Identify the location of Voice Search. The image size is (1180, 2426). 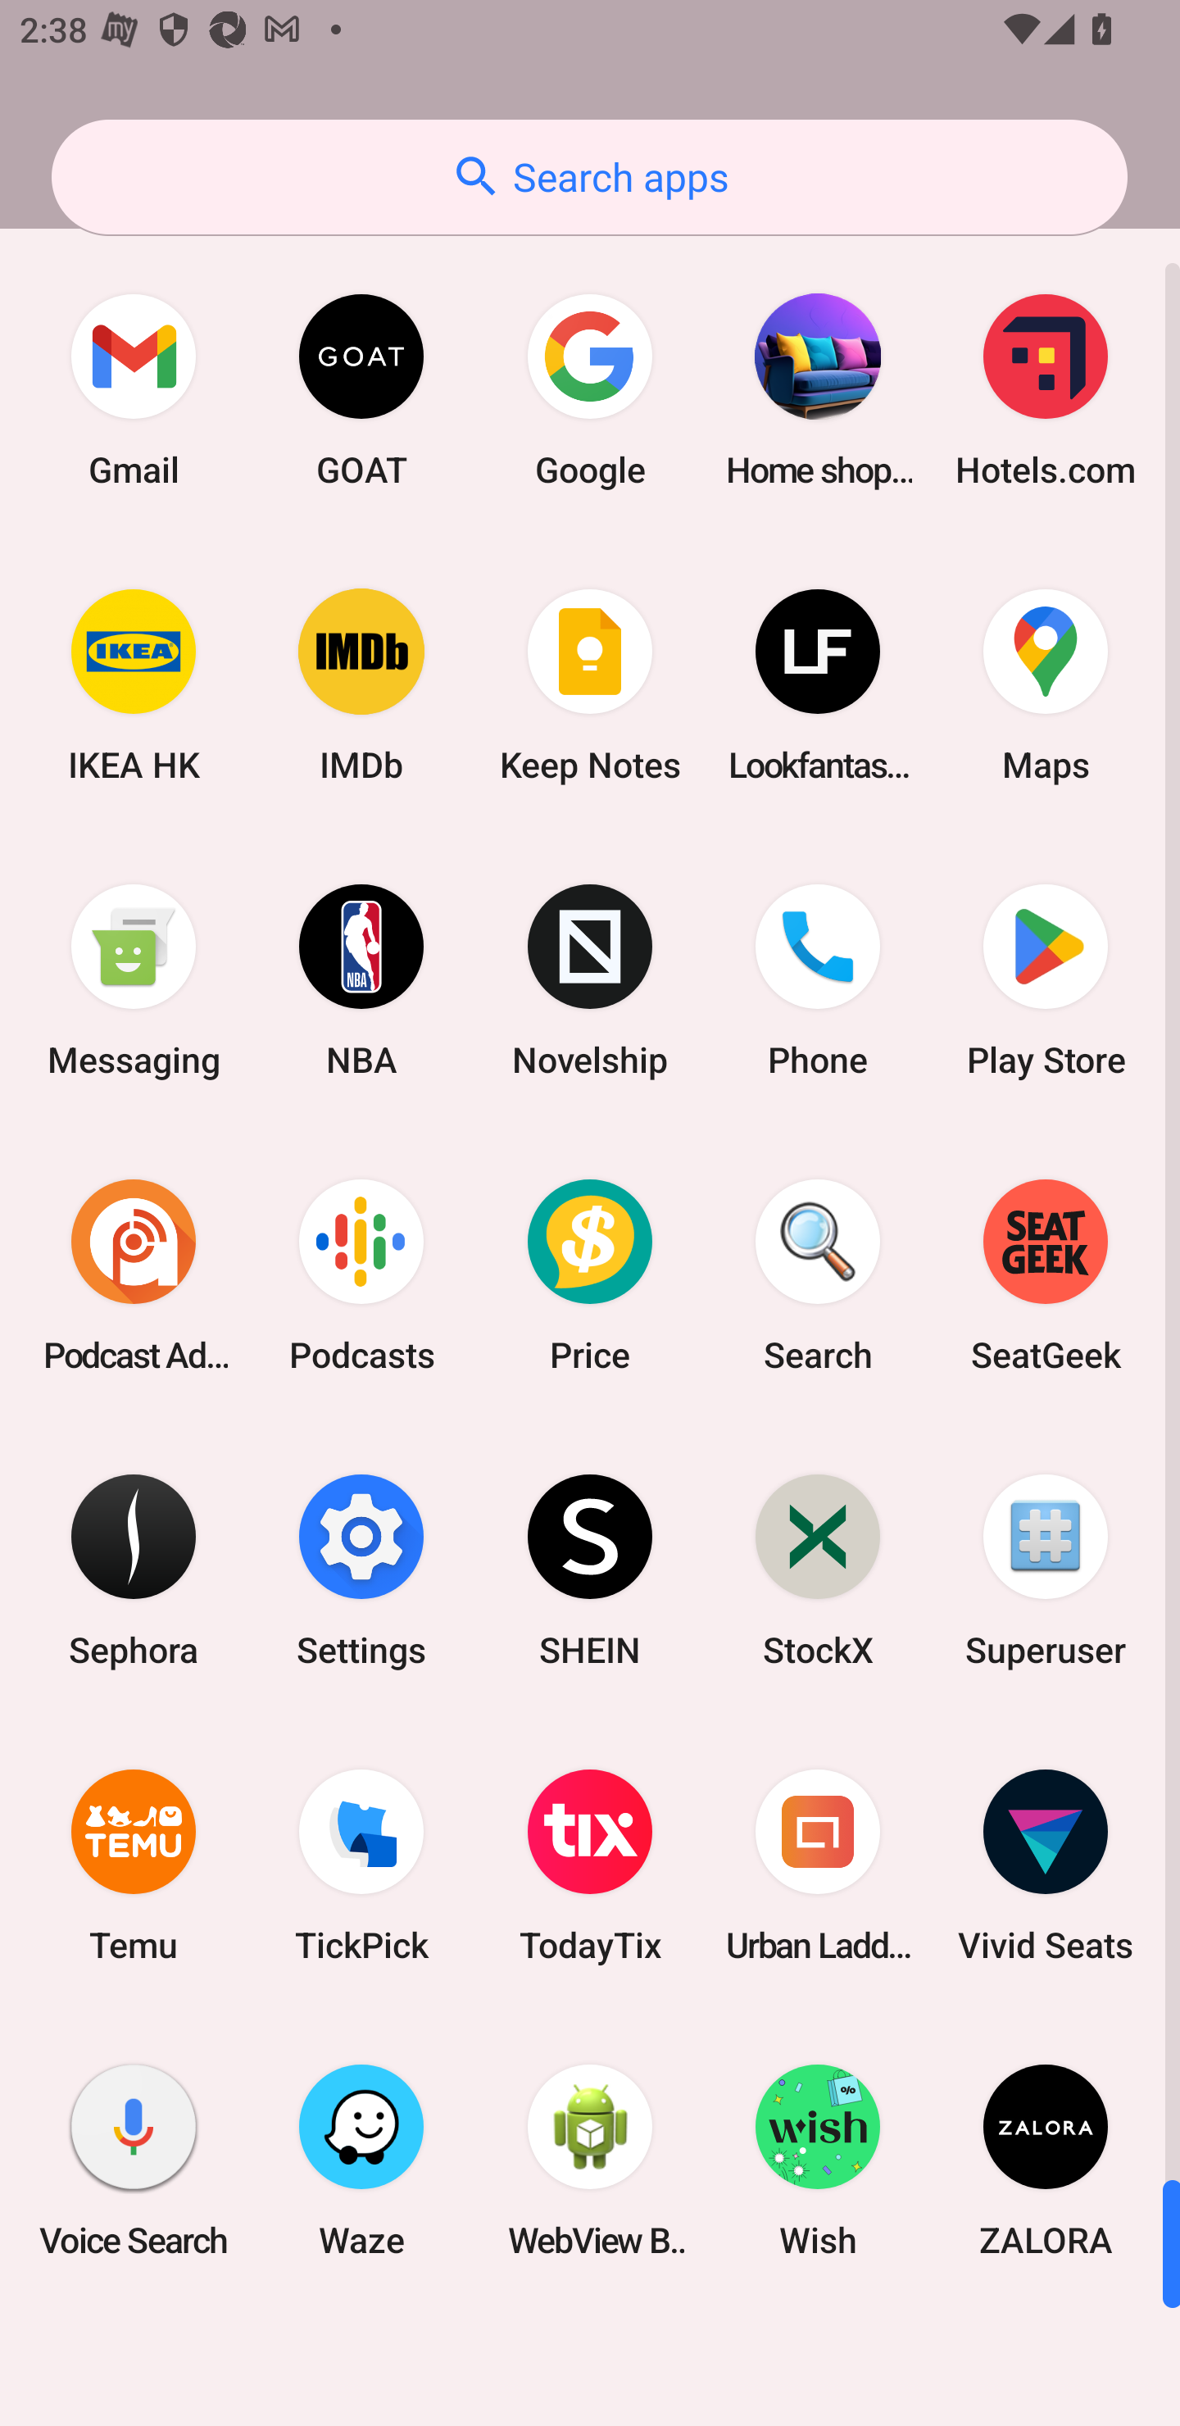
(134, 2160).